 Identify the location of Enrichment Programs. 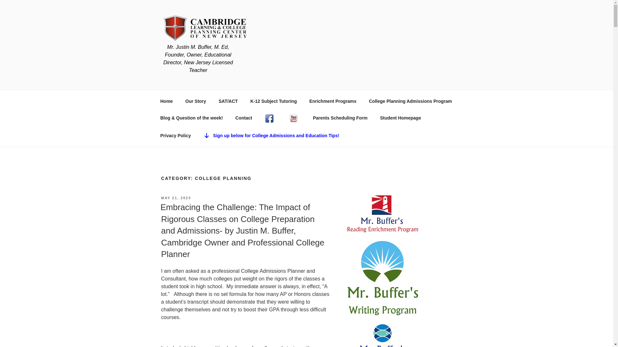
(333, 101).